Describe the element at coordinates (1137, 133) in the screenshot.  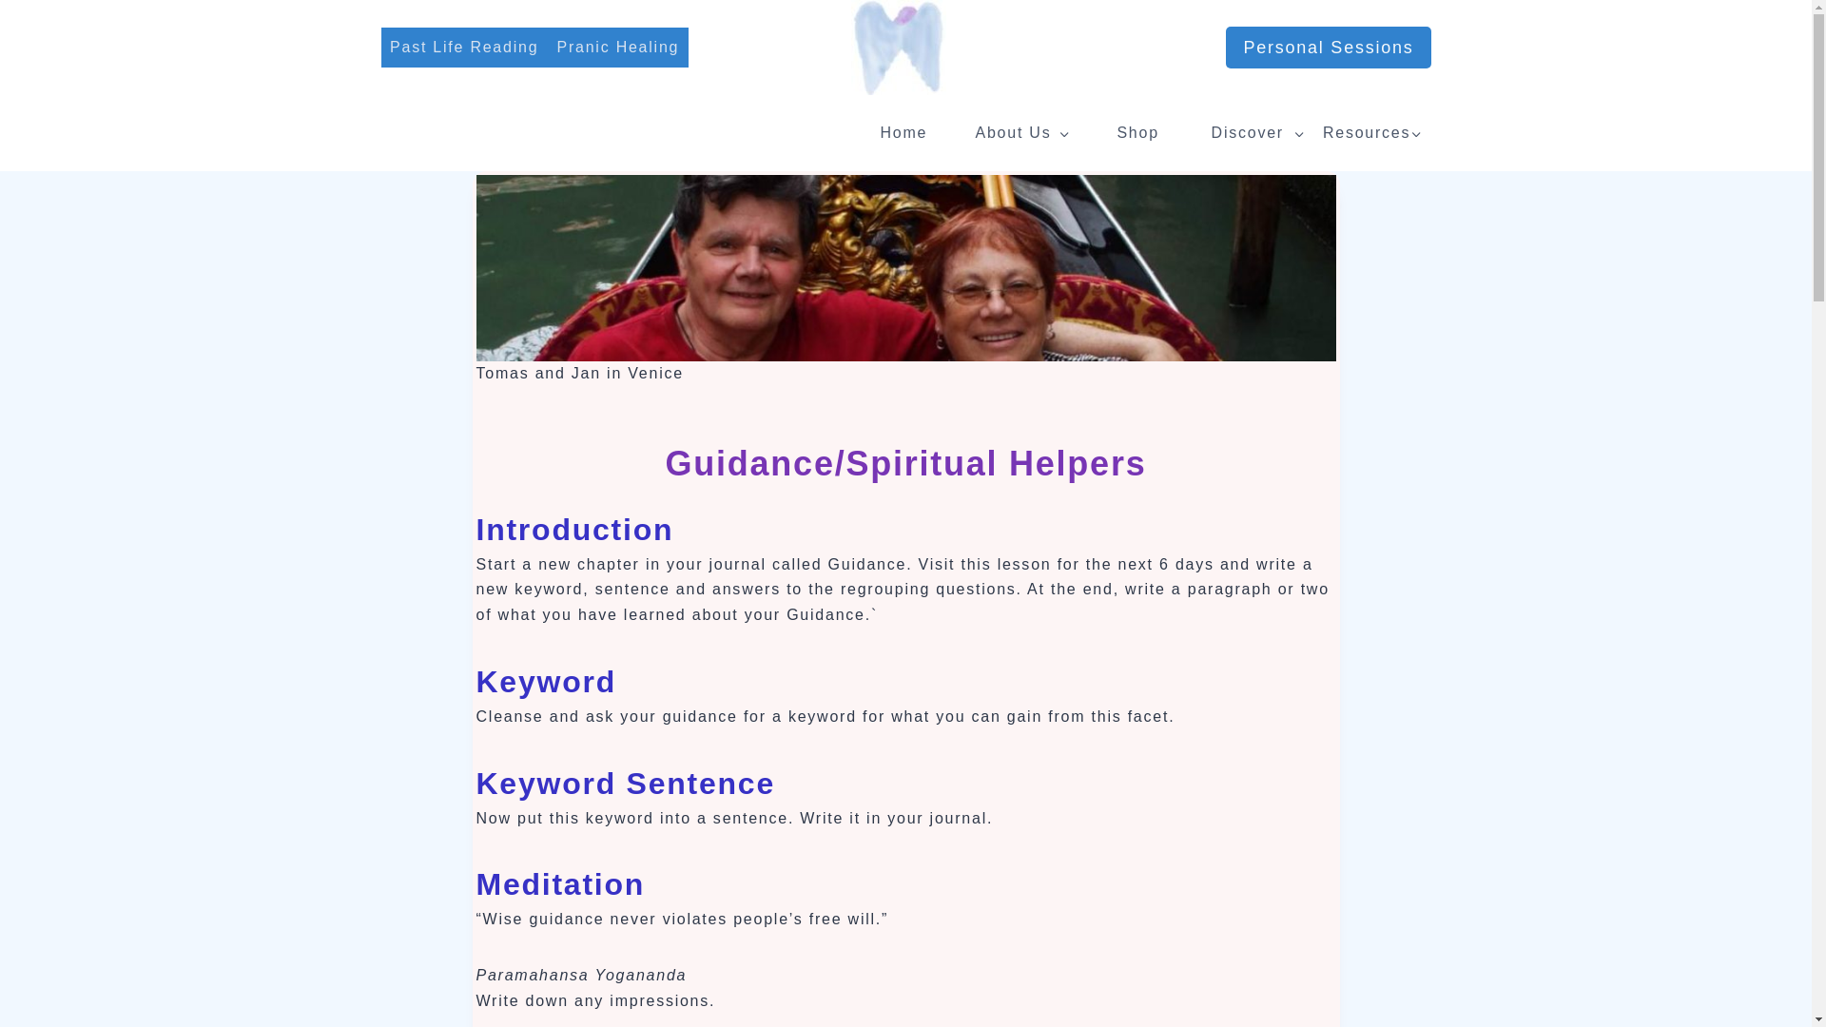
I see `Shop` at that location.